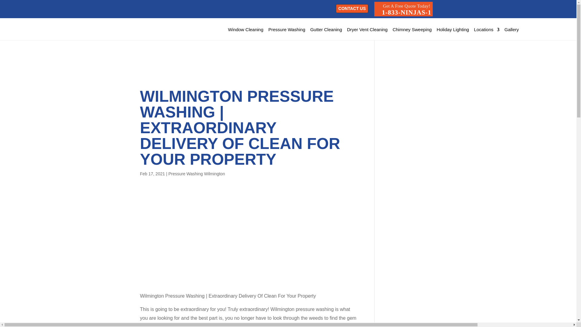  What do you see at coordinates (453, 29) in the screenshot?
I see `Dryer Vent Cleaning` at bounding box center [453, 29].